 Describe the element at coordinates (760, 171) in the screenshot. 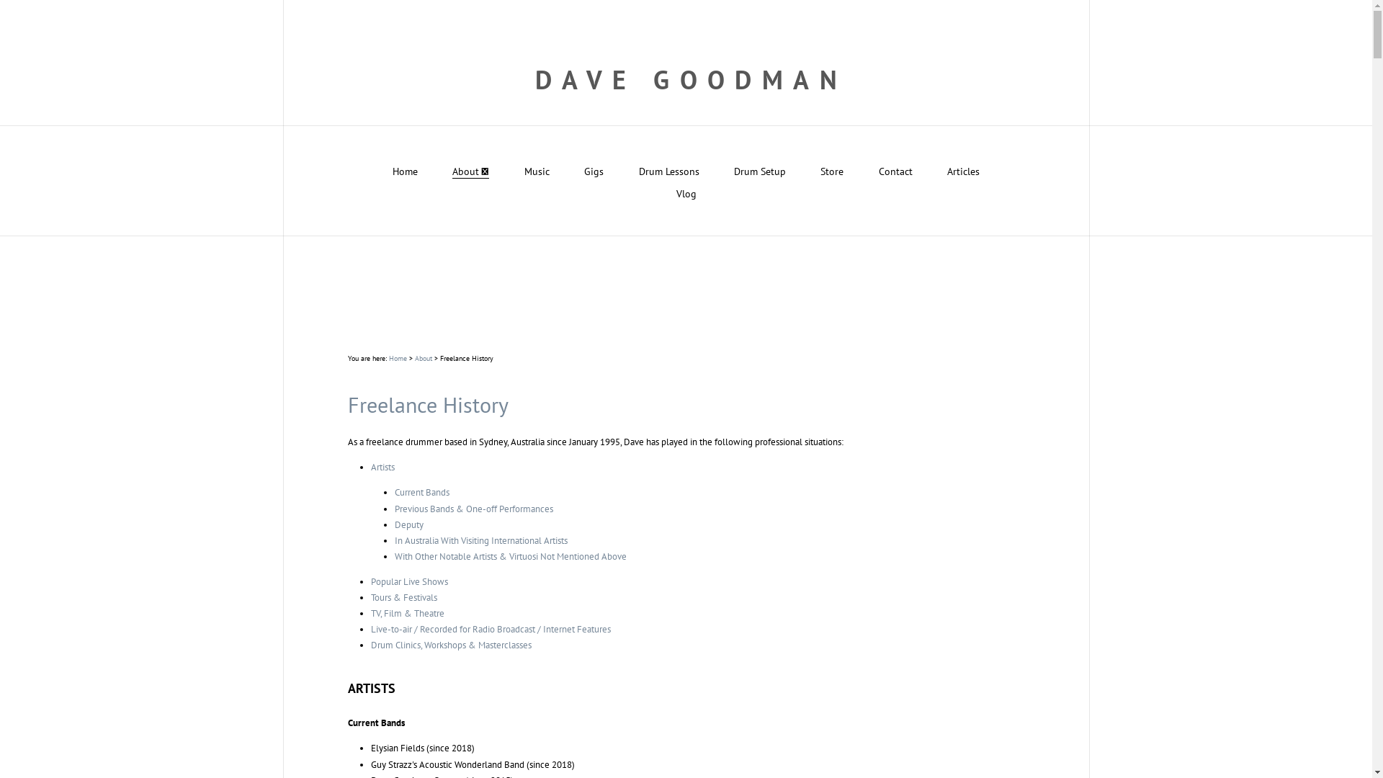

I see `Drum Setup` at that location.